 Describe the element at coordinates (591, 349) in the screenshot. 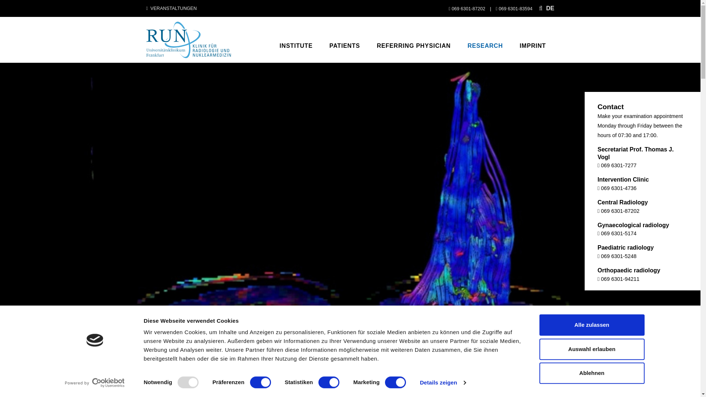

I see `Auswahl erlauben` at that location.